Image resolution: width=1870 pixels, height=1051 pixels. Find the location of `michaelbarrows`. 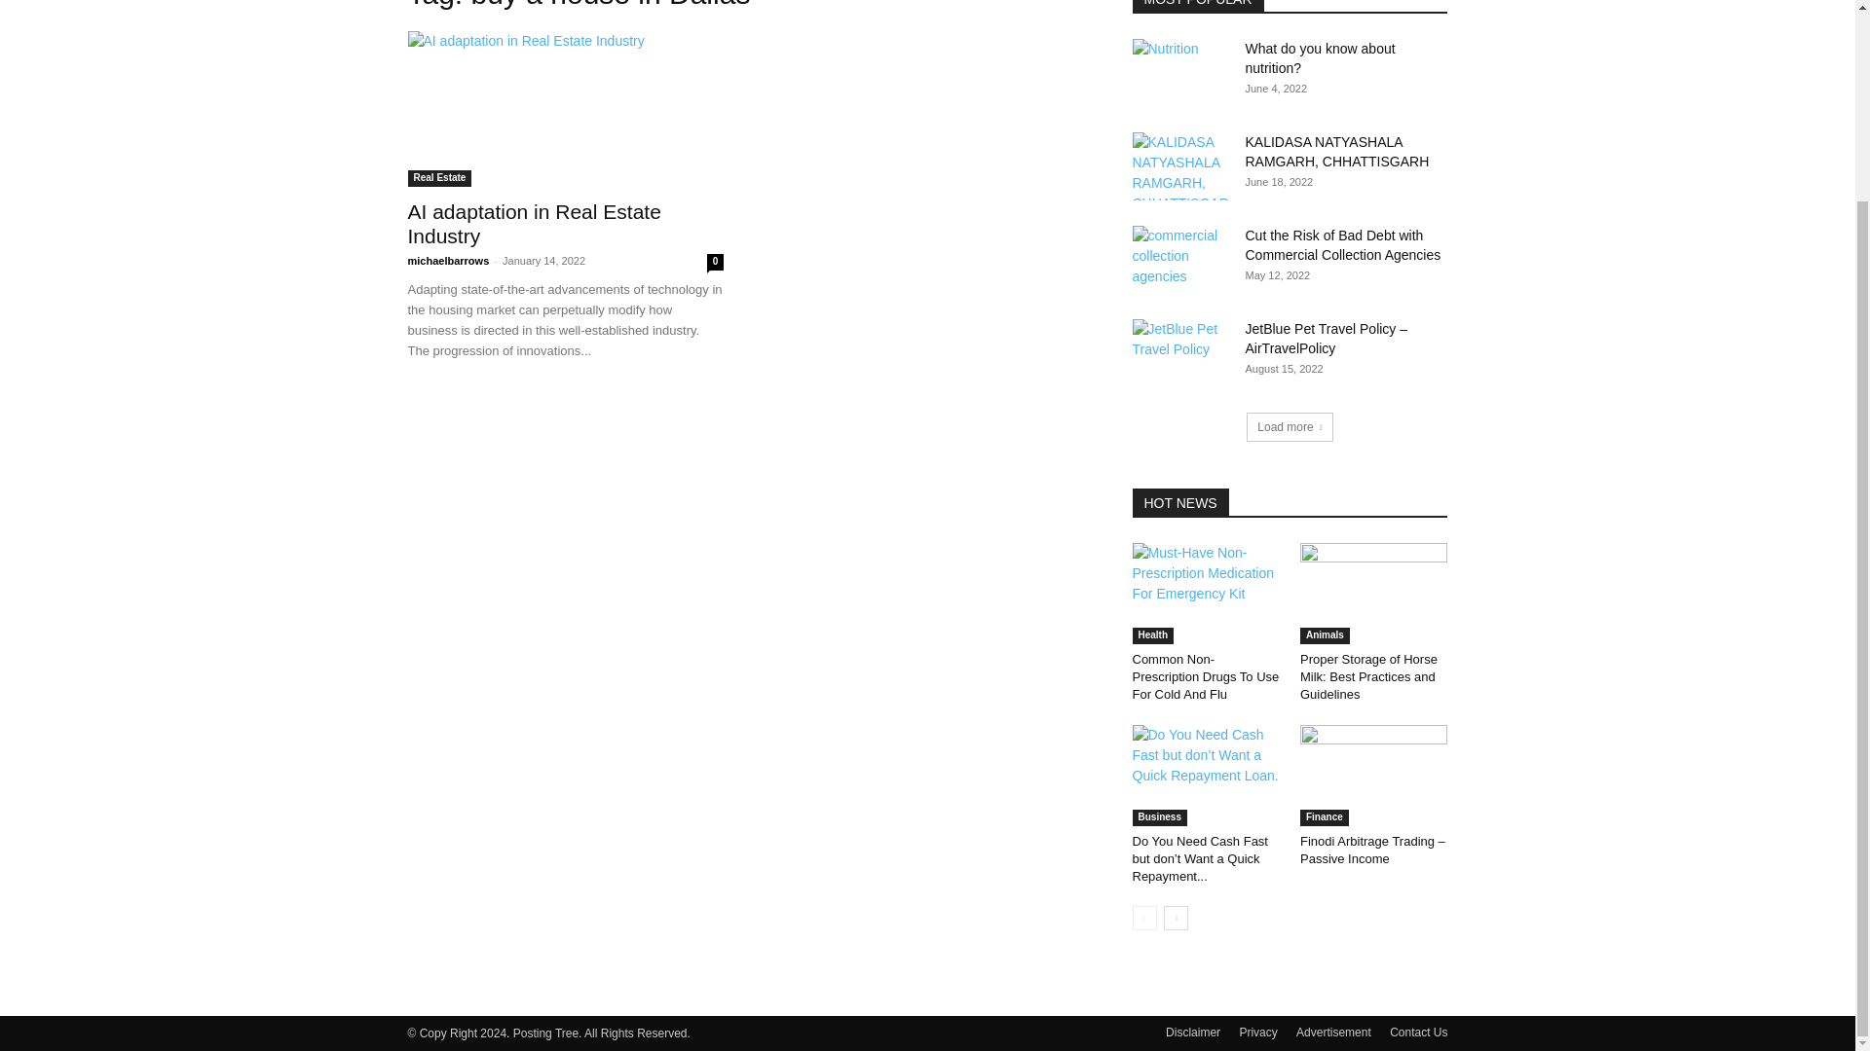

michaelbarrows is located at coordinates (448, 261).